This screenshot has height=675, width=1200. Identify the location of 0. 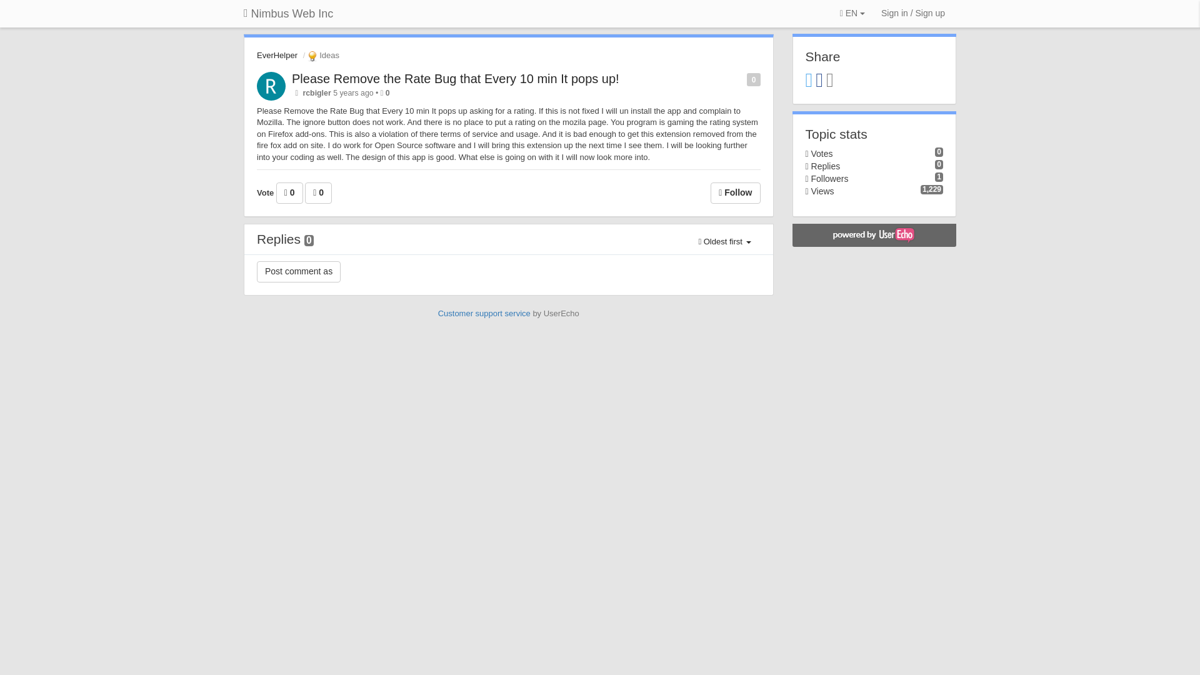
(289, 192).